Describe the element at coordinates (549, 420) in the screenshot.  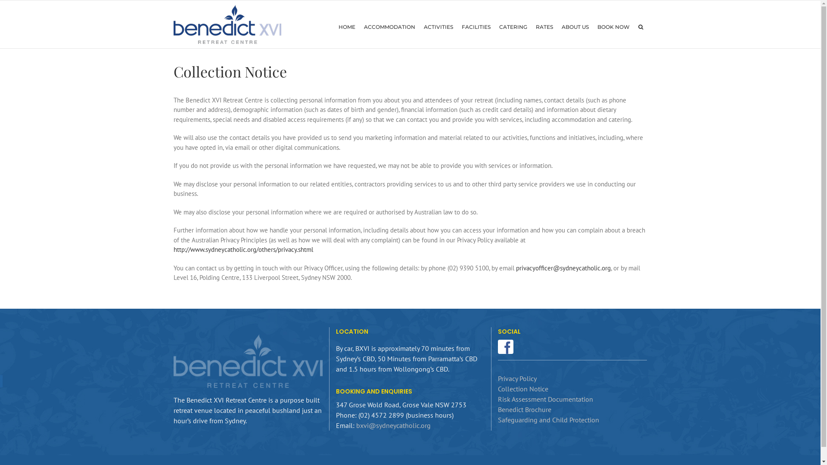
I see `Safeguarding and Child Protection` at that location.